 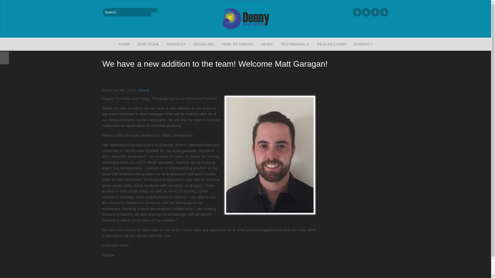 I want to click on CONTACT, so click(x=363, y=44).